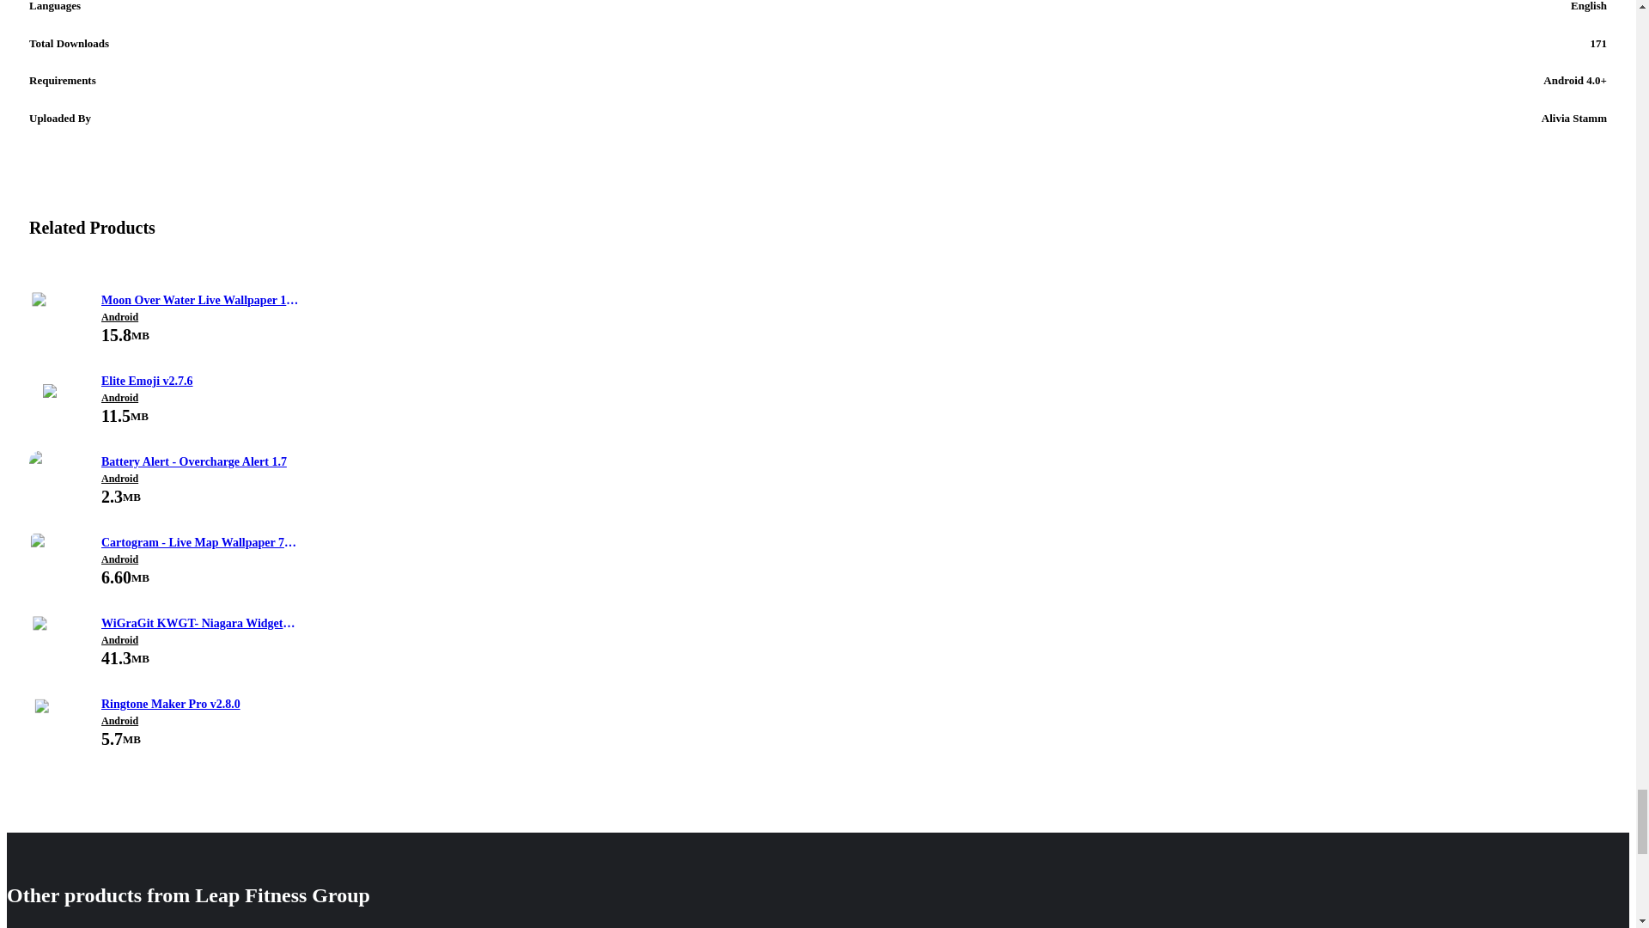 This screenshot has height=928, width=1649. I want to click on Android, so click(199, 397).